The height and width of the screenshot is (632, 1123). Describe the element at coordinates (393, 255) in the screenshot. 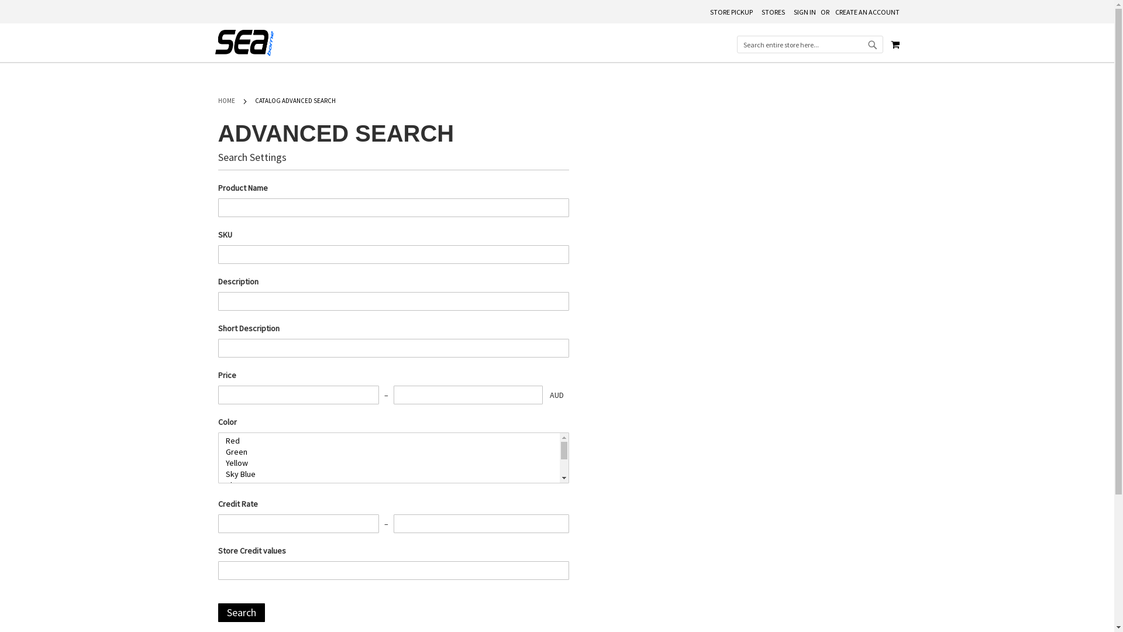

I see `SKU` at that location.